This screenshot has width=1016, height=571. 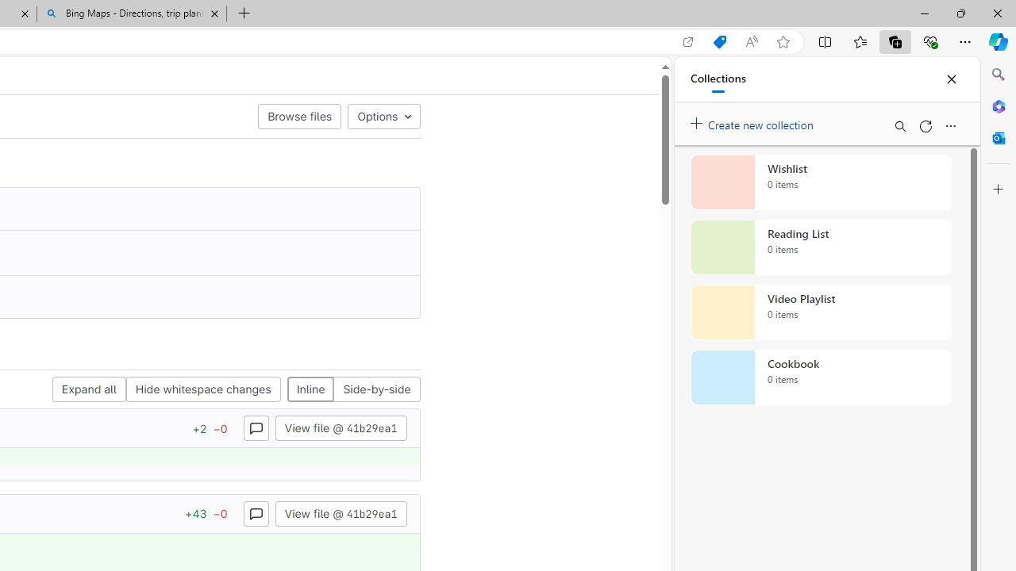 What do you see at coordinates (300, 116) in the screenshot?
I see `Browse files` at bounding box center [300, 116].